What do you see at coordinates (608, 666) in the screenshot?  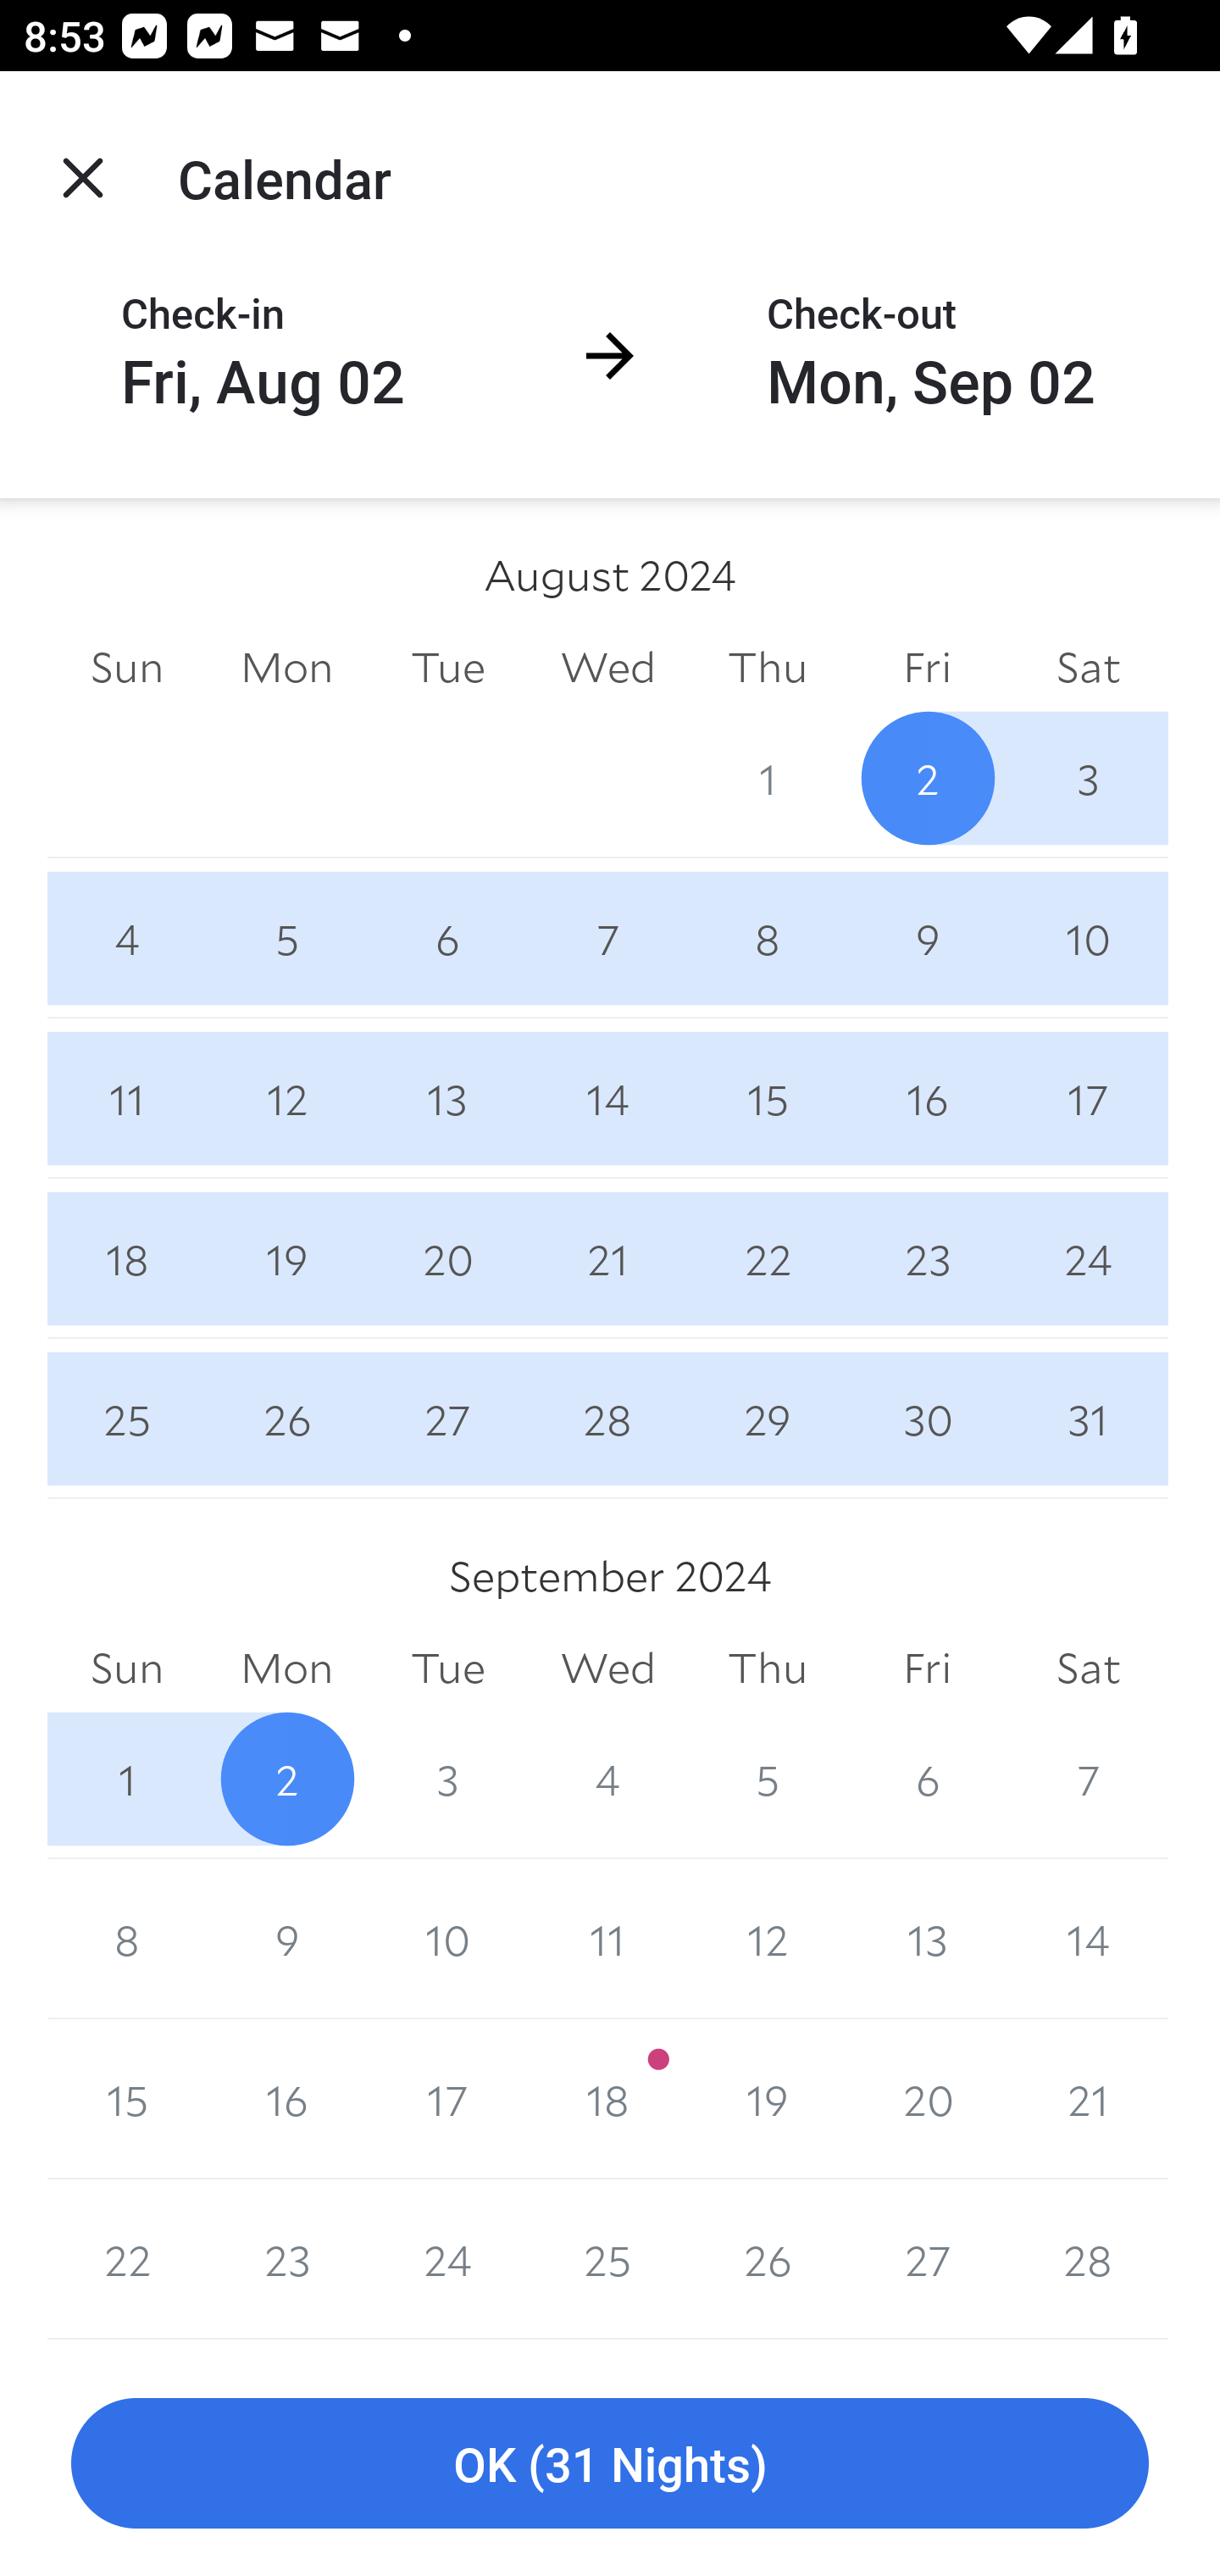 I see `Wed` at bounding box center [608, 666].